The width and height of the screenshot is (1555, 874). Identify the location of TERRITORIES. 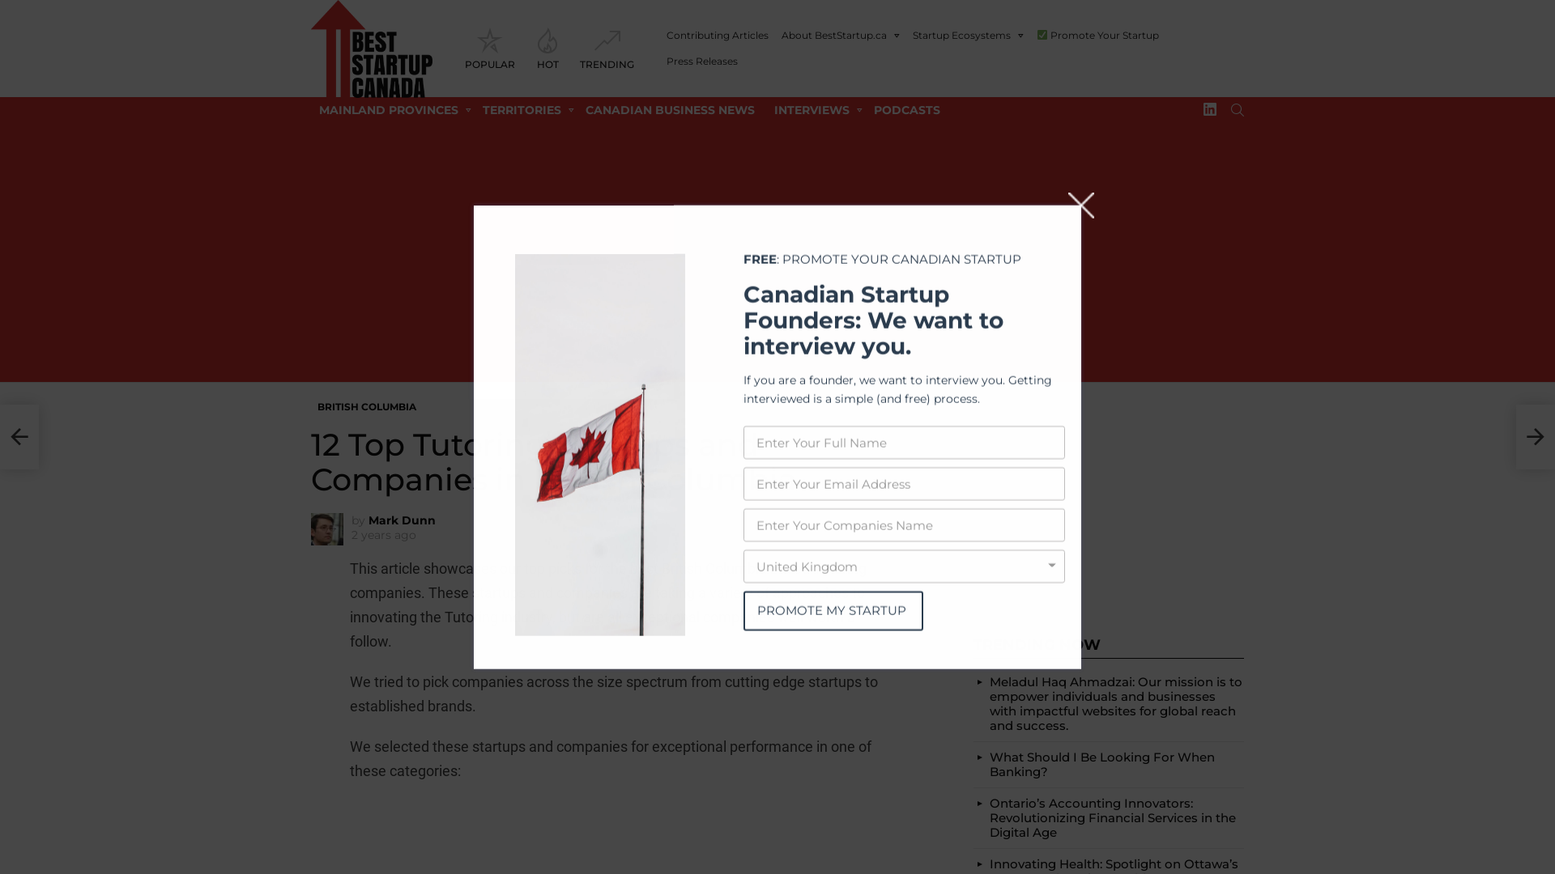
(525, 110).